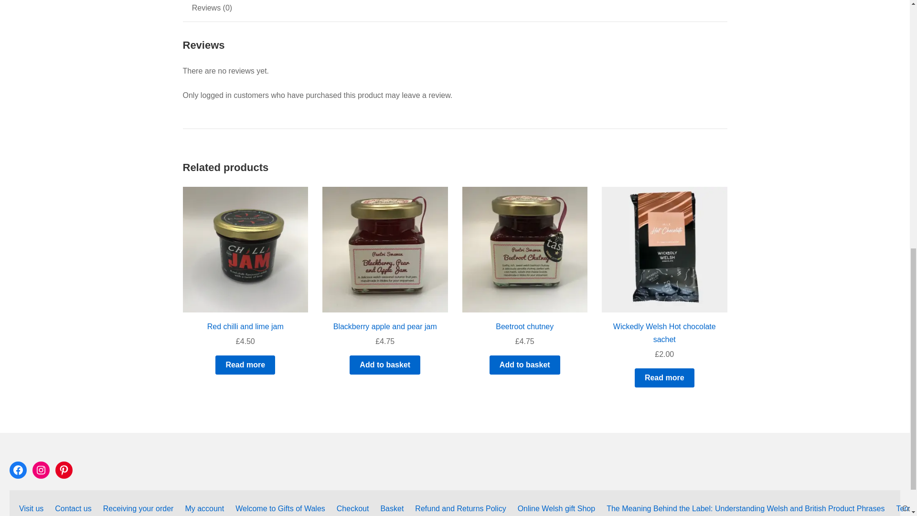 The width and height of the screenshot is (917, 516). I want to click on Blackberry apple and pear jam, so click(385, 326).